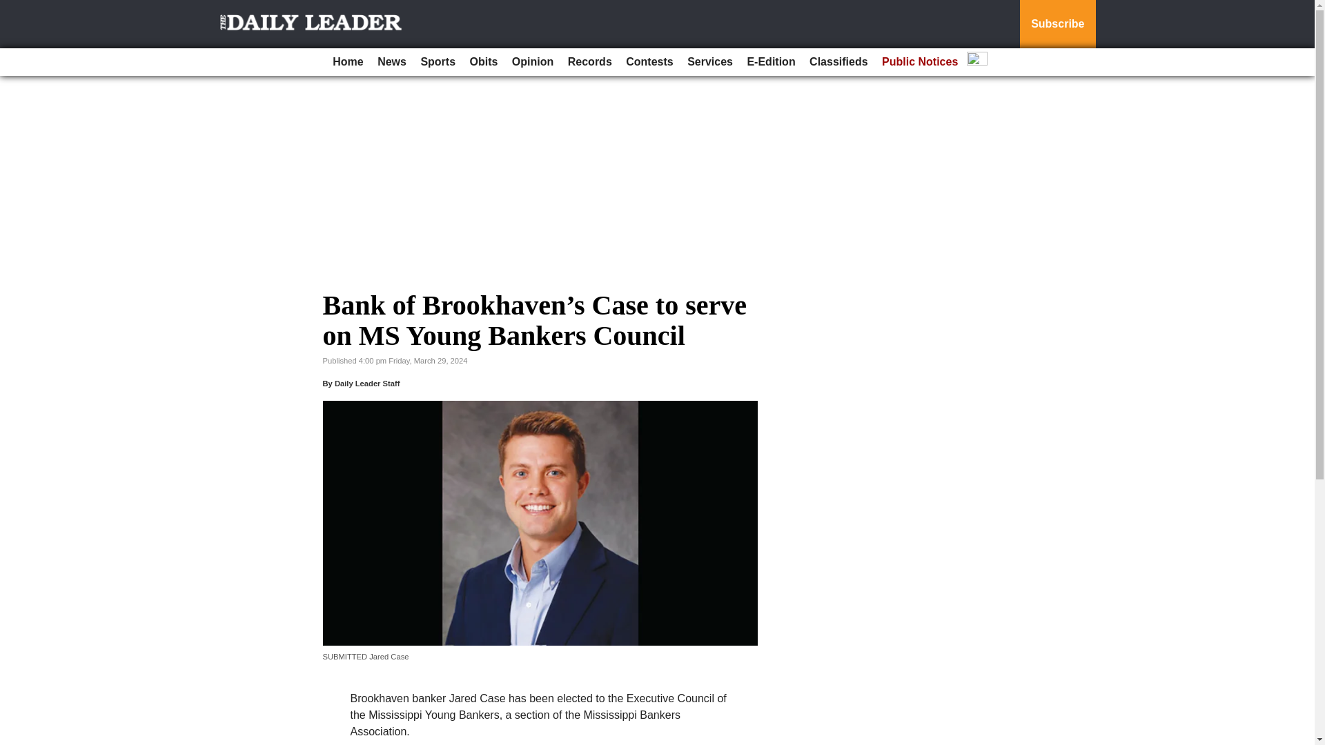 This screenshot has height=745, width=1325. What do you see at coordinates (348, 62) in the screenshot?
I see `Home` at bounding box center [348, 62].